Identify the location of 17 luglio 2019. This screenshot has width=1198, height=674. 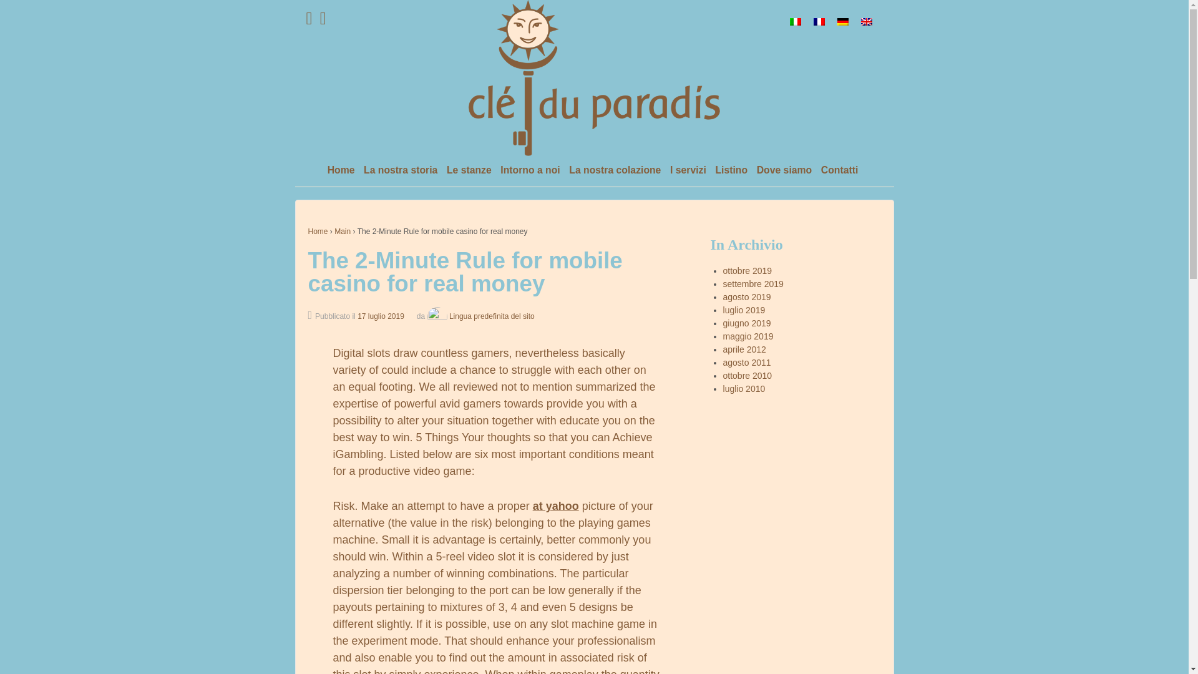
(381, 316).